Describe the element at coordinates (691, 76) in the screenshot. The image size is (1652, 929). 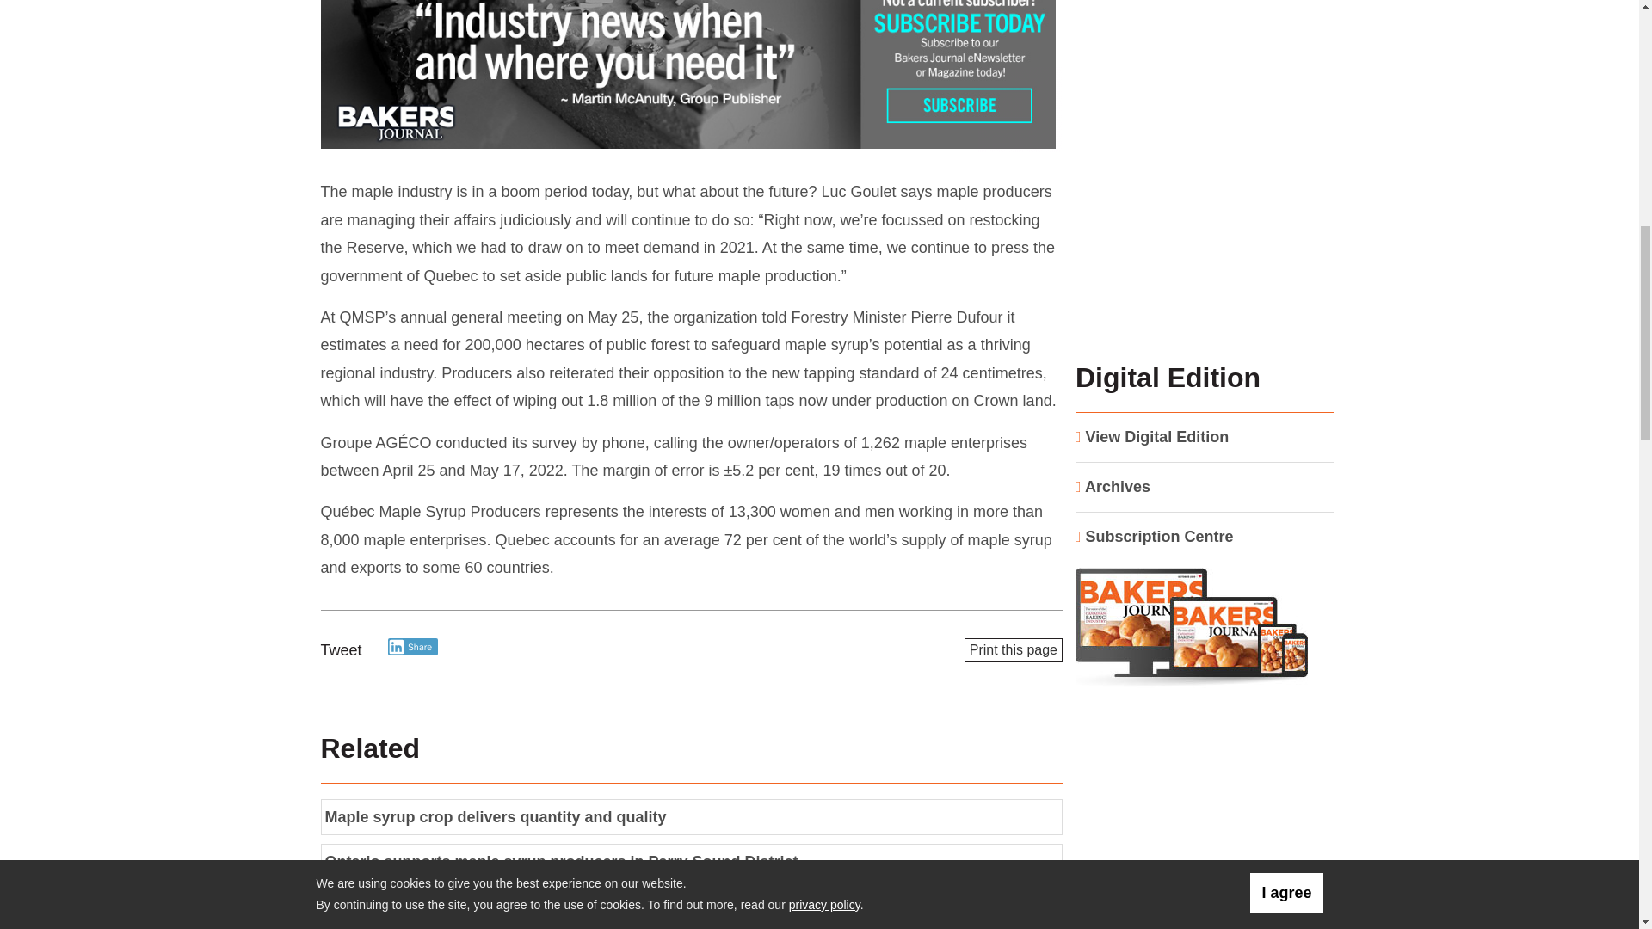
I see `3rd party ad content` at that location.